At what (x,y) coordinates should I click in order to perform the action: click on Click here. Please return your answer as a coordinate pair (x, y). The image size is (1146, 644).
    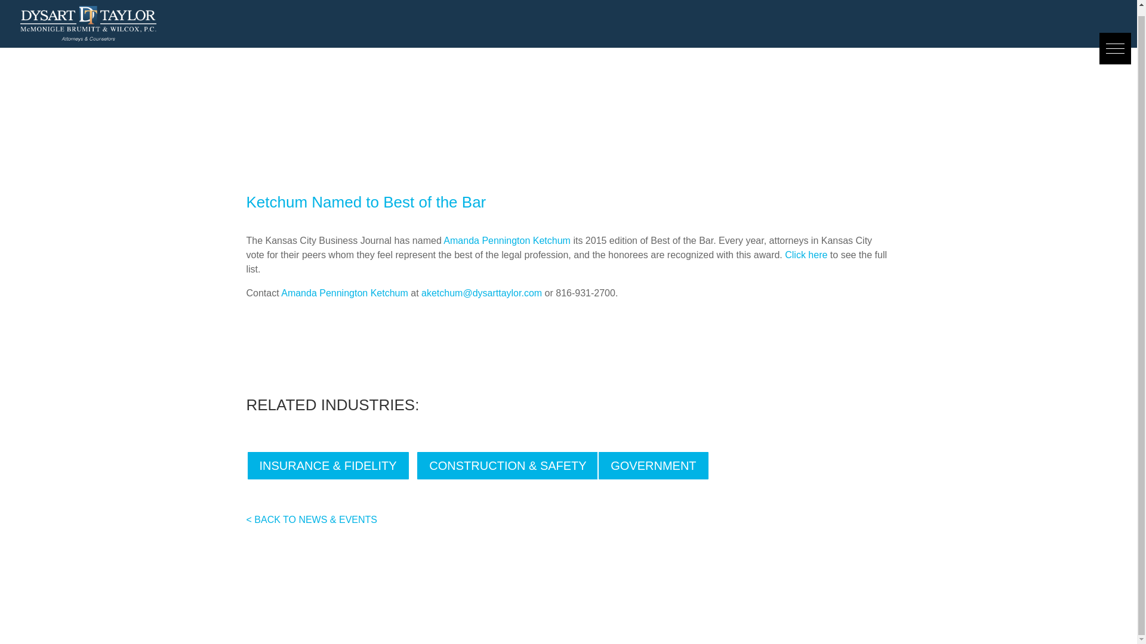
    Looking at the image, I should click on (806, 255).